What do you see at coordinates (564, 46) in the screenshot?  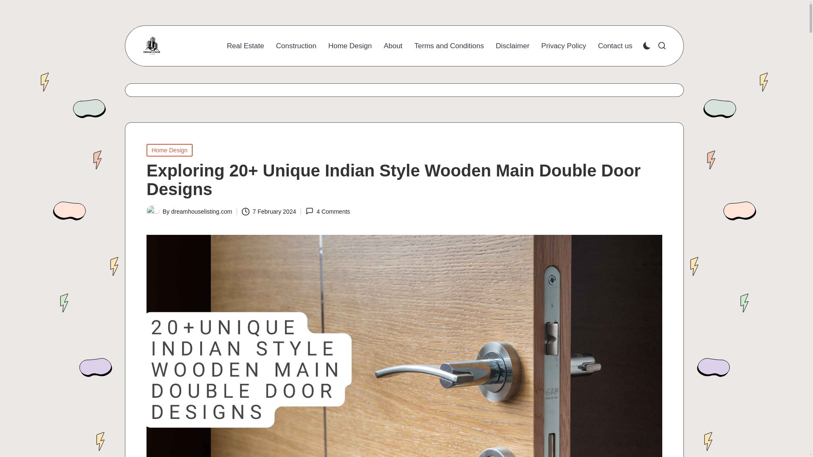 I see `Privacy Policy` at bounding box center [564, 46].